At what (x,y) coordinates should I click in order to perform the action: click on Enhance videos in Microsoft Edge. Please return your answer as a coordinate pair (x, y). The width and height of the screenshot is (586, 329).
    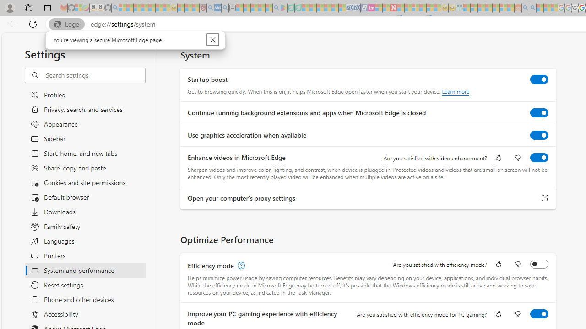
    Looking at the image, I should click on (539, 157).